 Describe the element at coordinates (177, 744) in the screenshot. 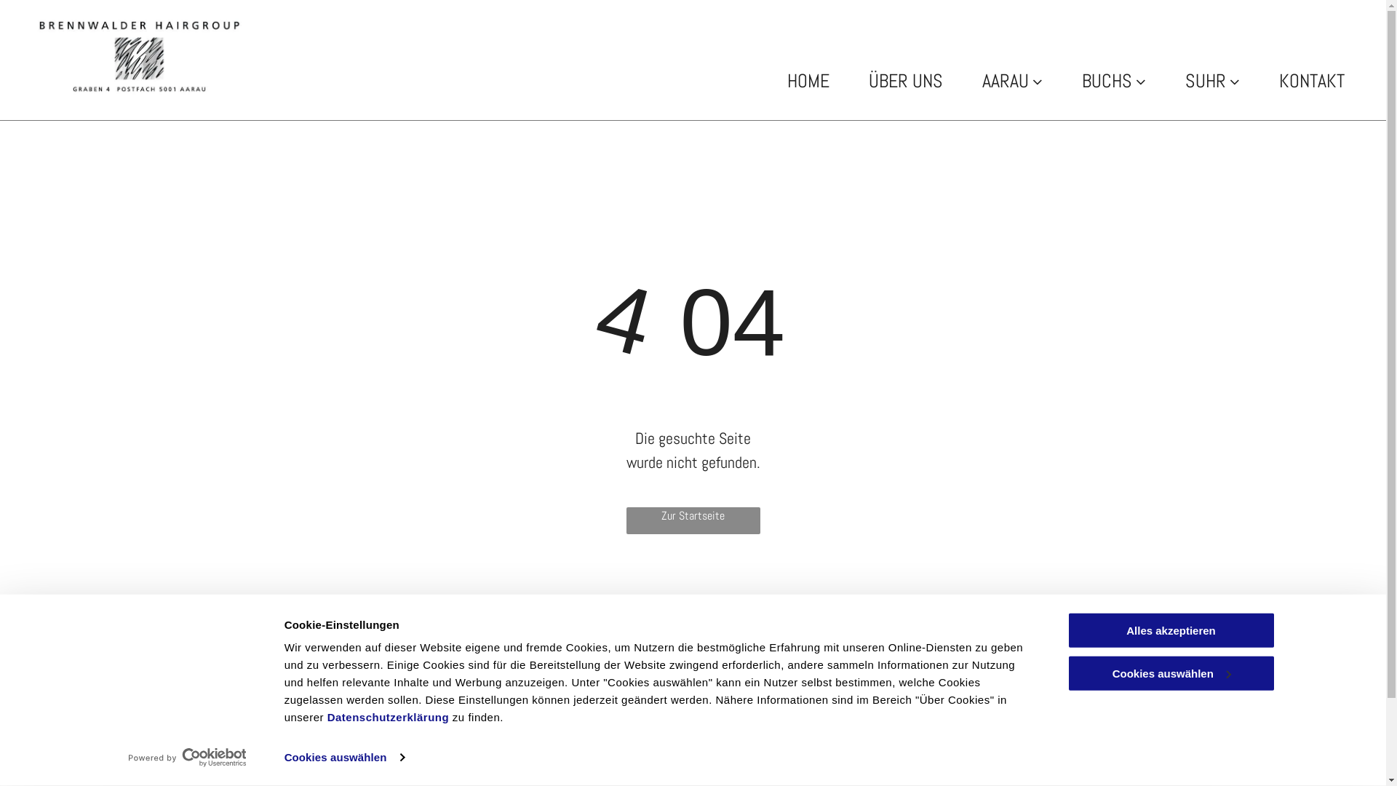

I see `062 822 44 55` at that location.